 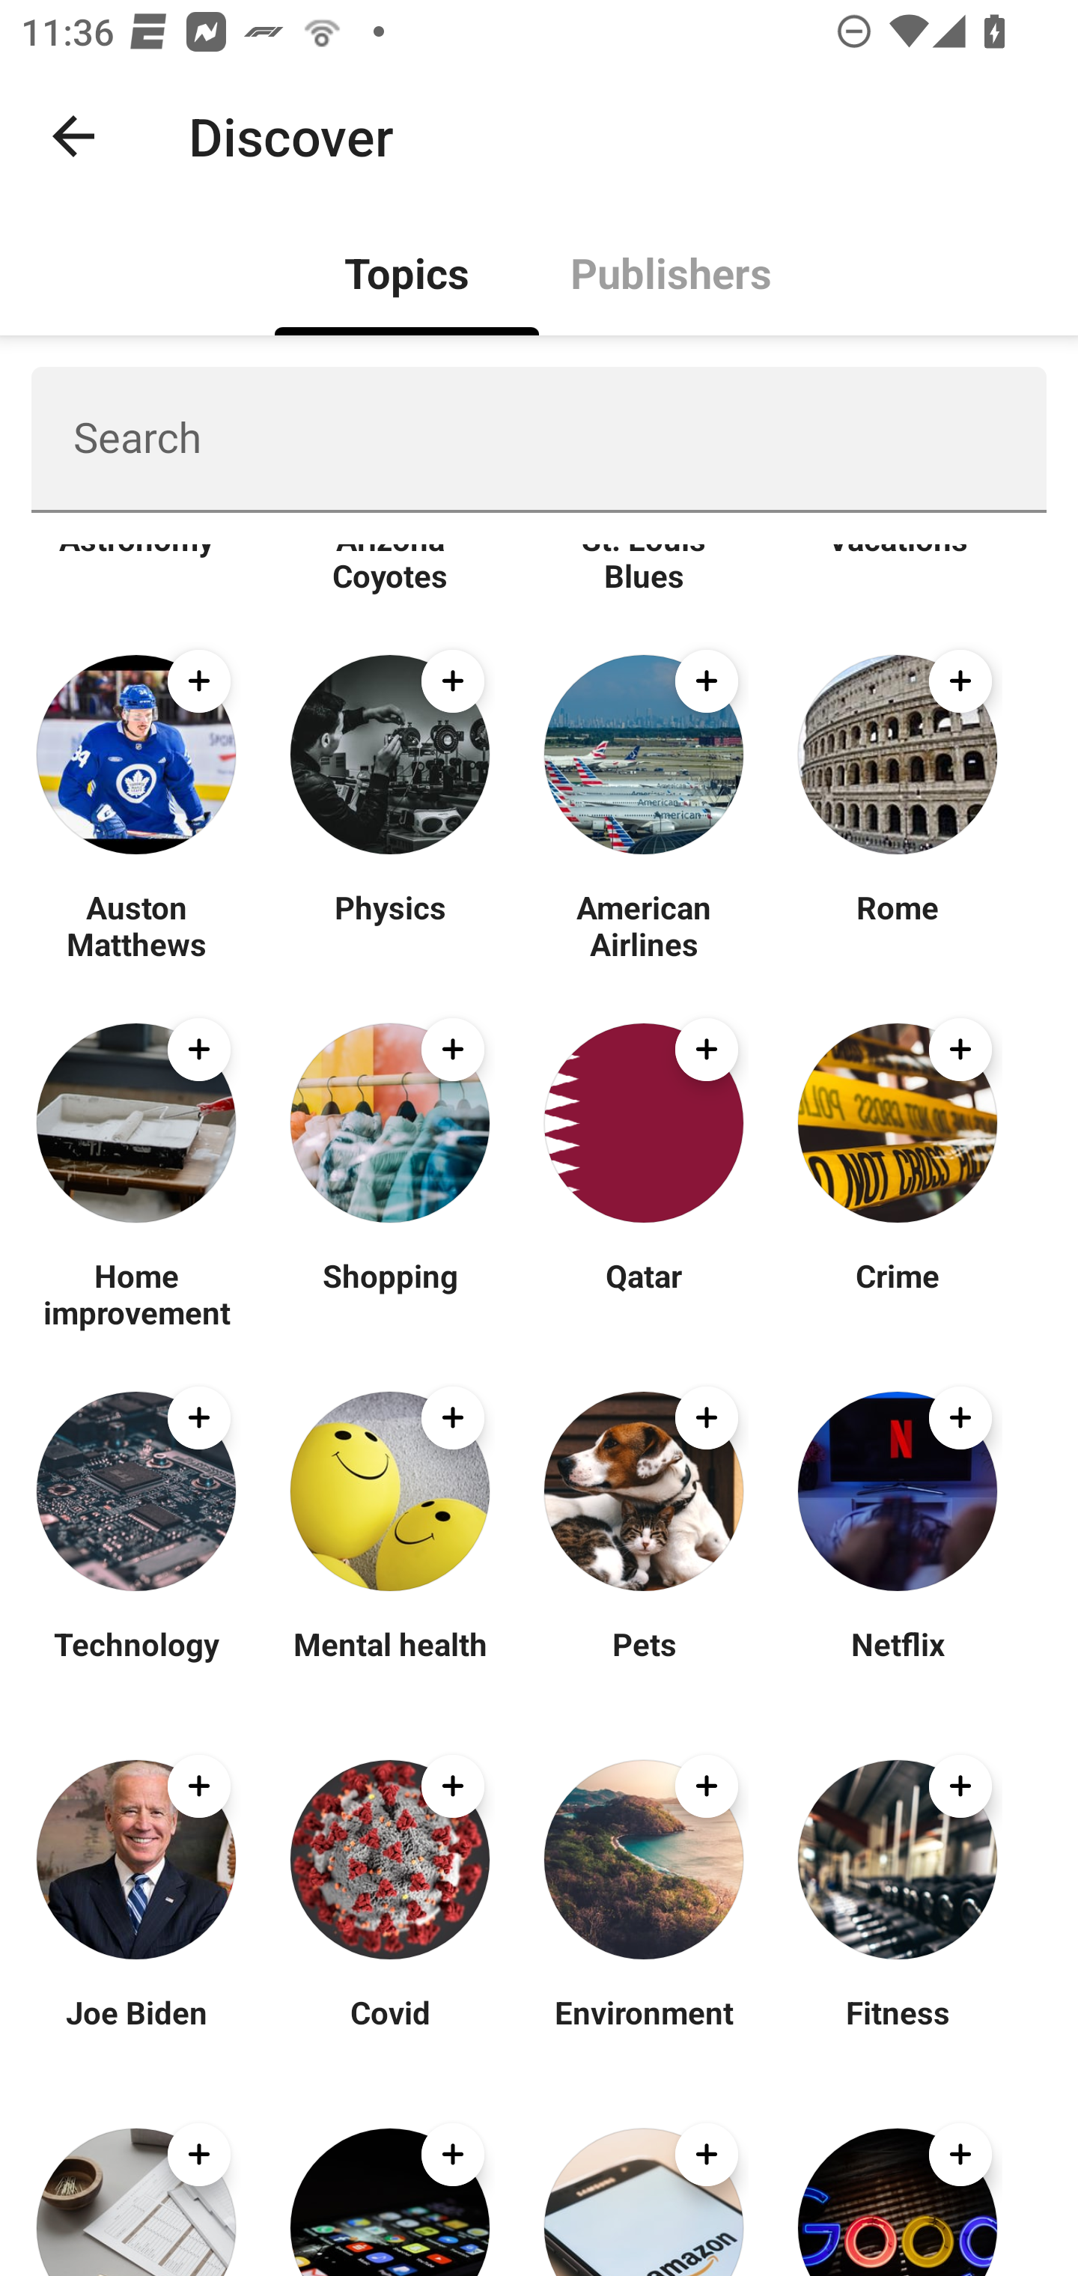 I want to click on Qatar, so click(x=644, y=1294).